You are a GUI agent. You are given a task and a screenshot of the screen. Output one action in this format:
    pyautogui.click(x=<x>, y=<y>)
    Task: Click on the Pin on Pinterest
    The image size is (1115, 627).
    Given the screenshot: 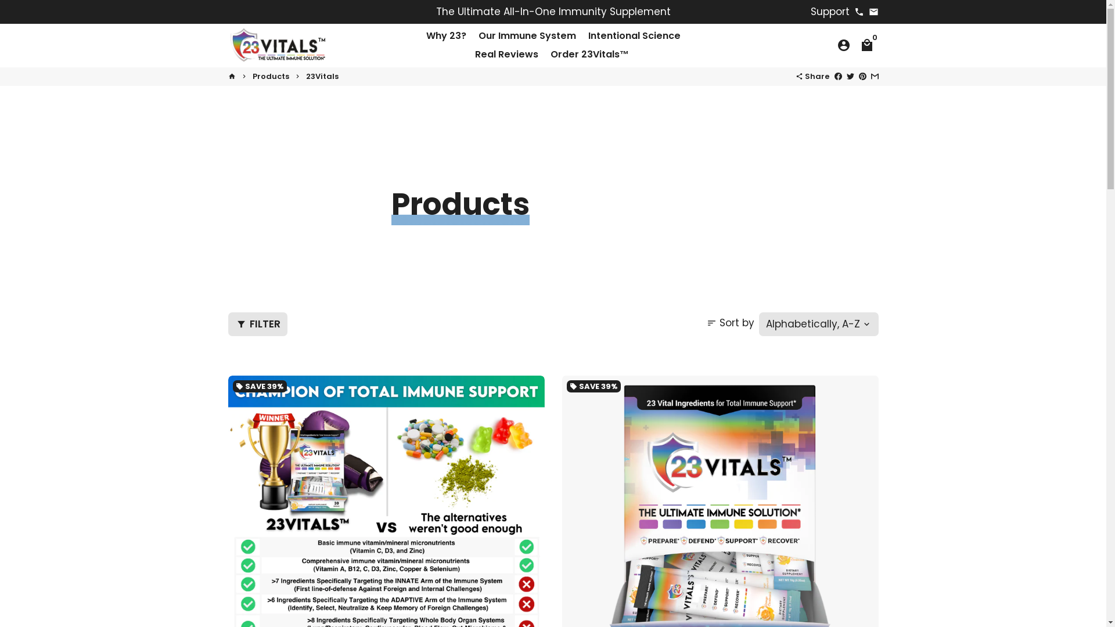 What is the action you would take?
    pyautogui.click(x=862, y=77)
    